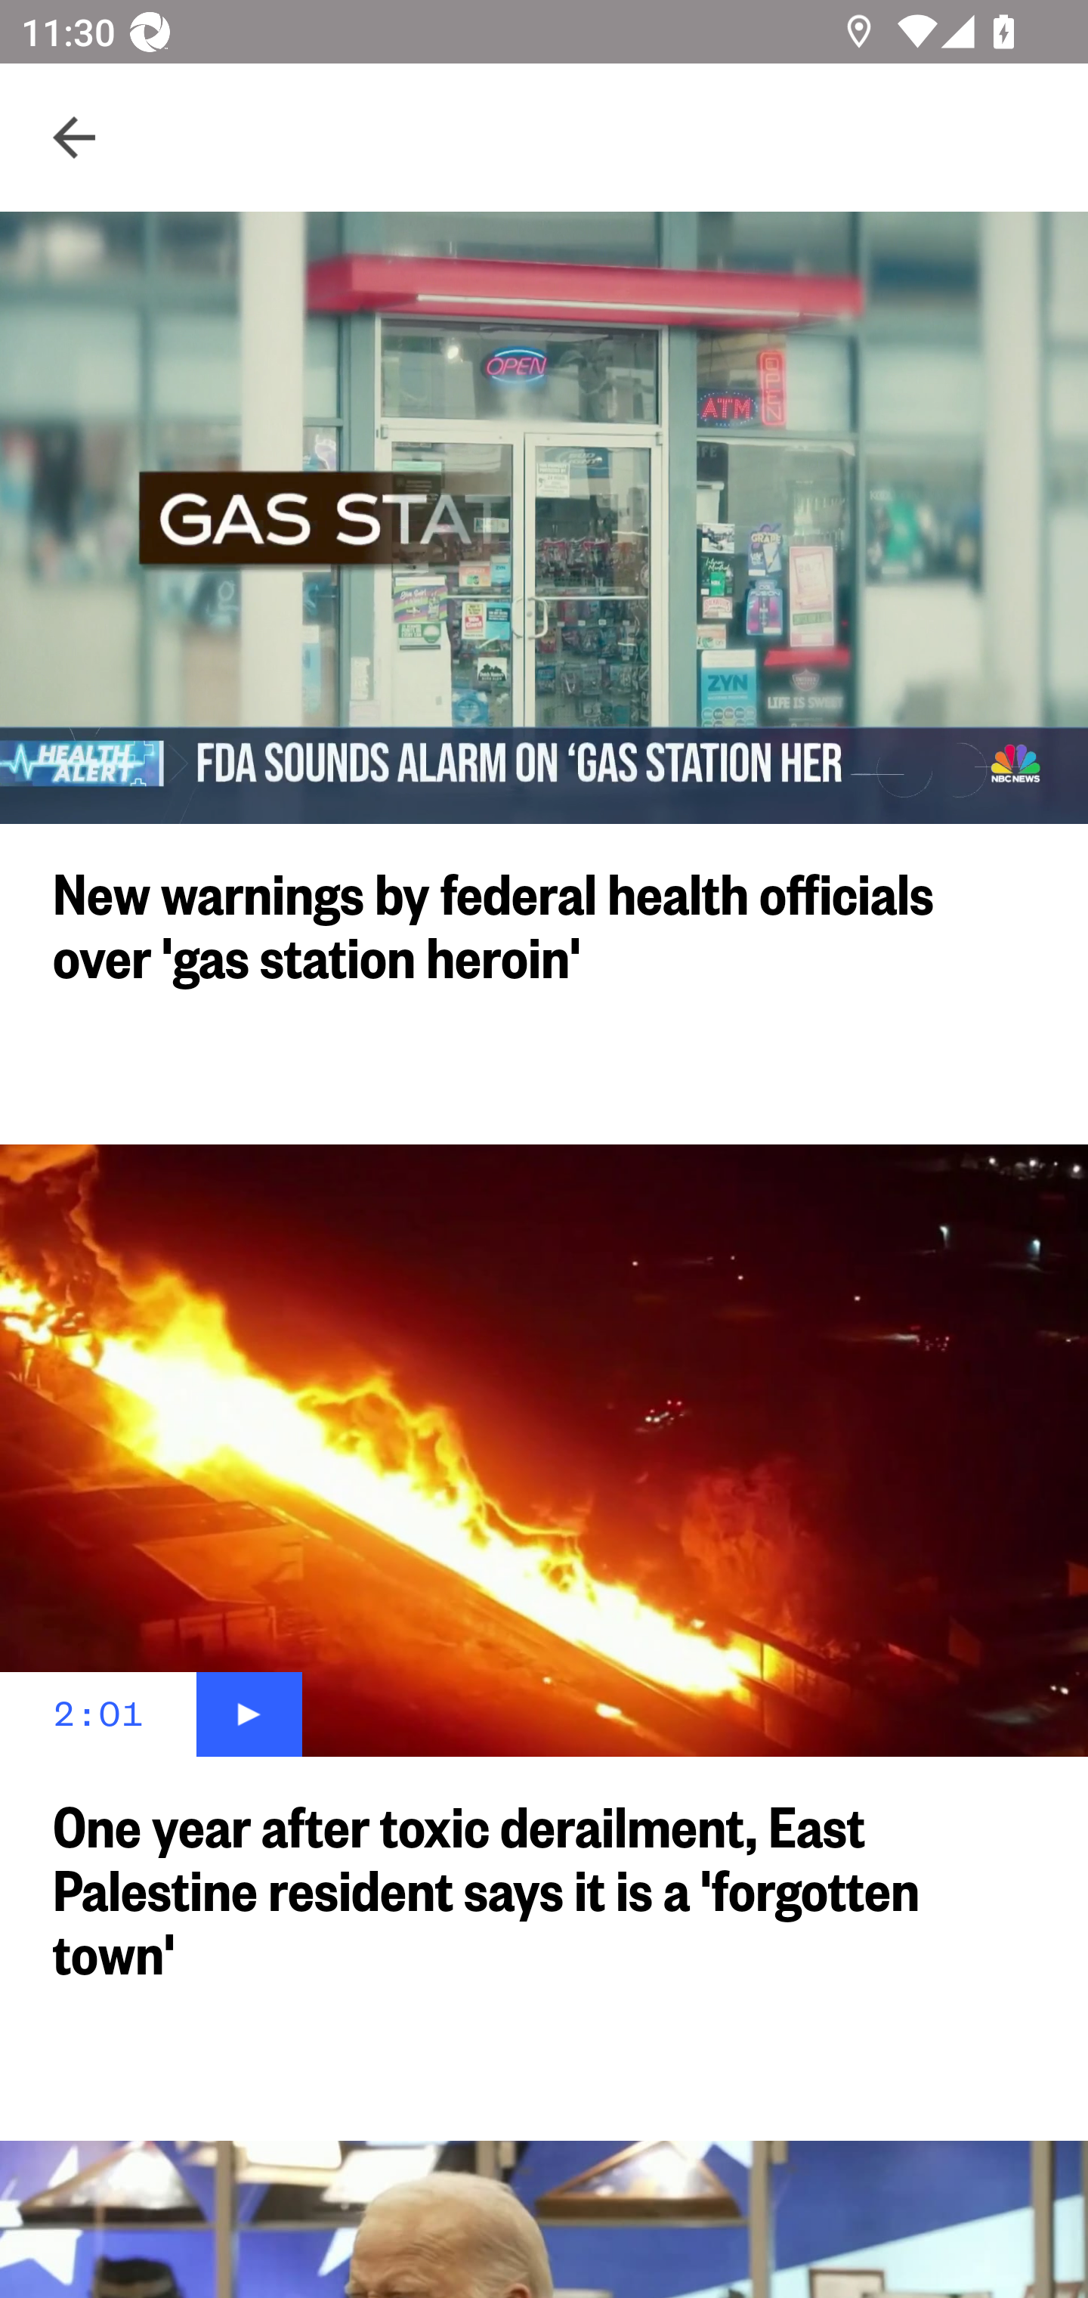 This screenshot has width=1088, height=2298. I want to click on Navigate up, so click(74, 138).